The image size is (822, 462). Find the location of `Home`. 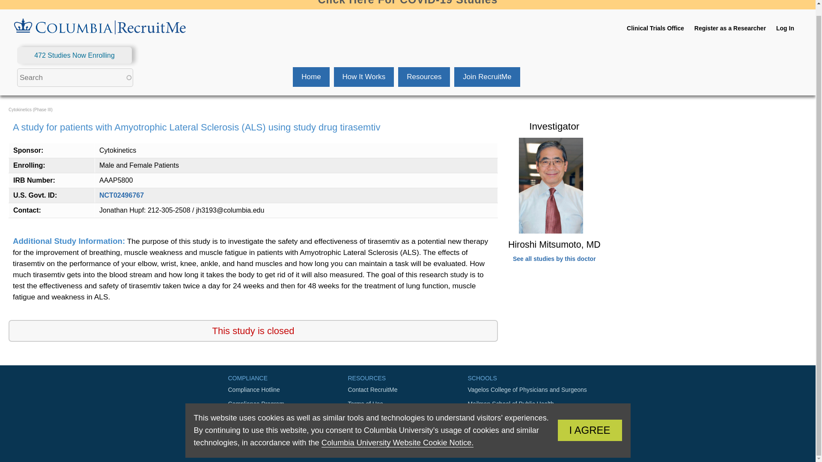

Home is located at coordinates (311, 77).